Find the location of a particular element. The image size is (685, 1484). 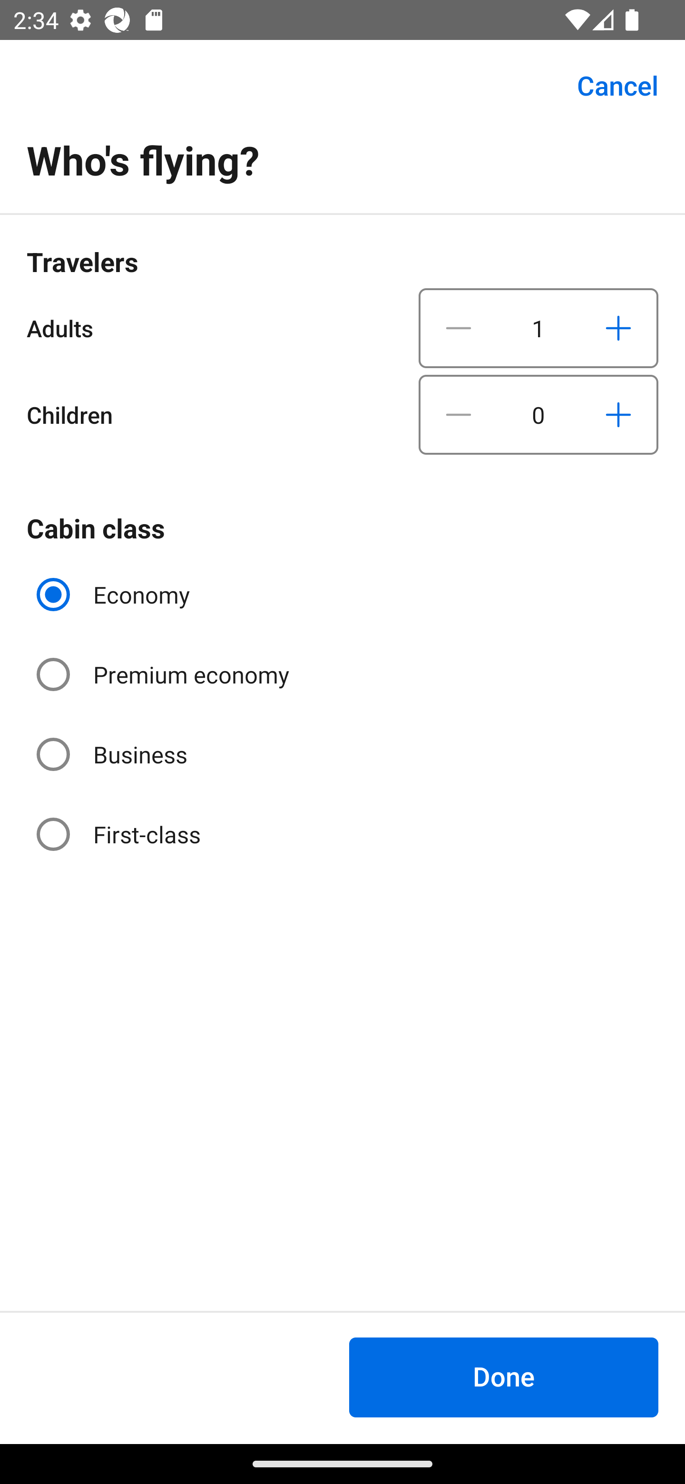

Business is located at coordinates (113, 753).